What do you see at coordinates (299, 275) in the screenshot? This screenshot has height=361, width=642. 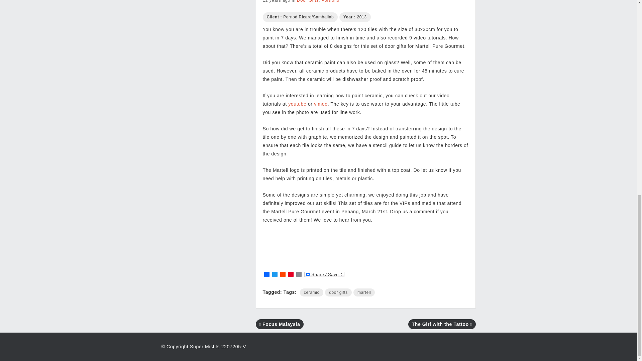 I see `Email` at bounding box center [299, 275].